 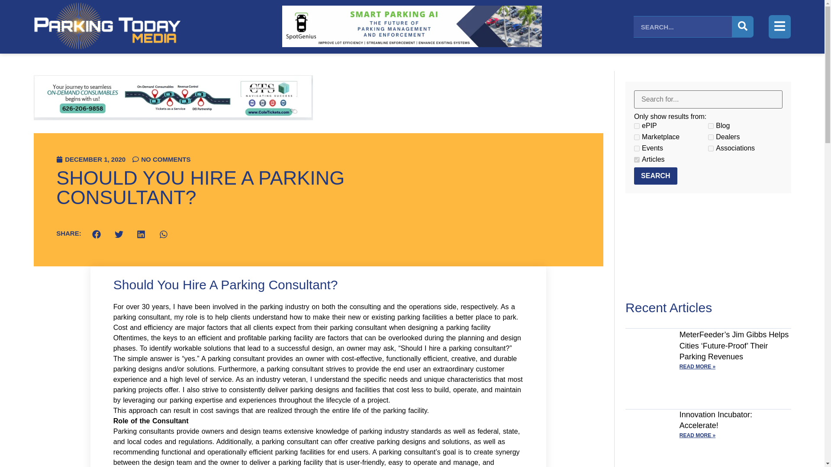 I want to click on Blog, so click(x=711, y=126).